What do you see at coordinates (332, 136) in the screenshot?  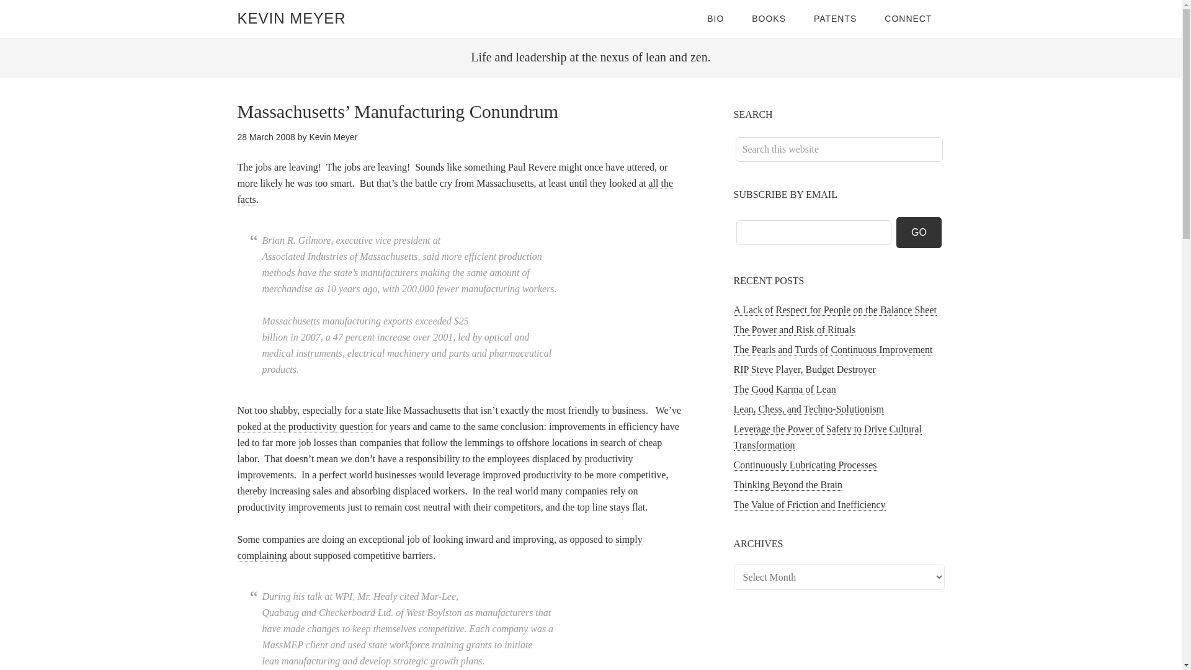 I see `Kevin Meyer` at bounding box center [332, 136].